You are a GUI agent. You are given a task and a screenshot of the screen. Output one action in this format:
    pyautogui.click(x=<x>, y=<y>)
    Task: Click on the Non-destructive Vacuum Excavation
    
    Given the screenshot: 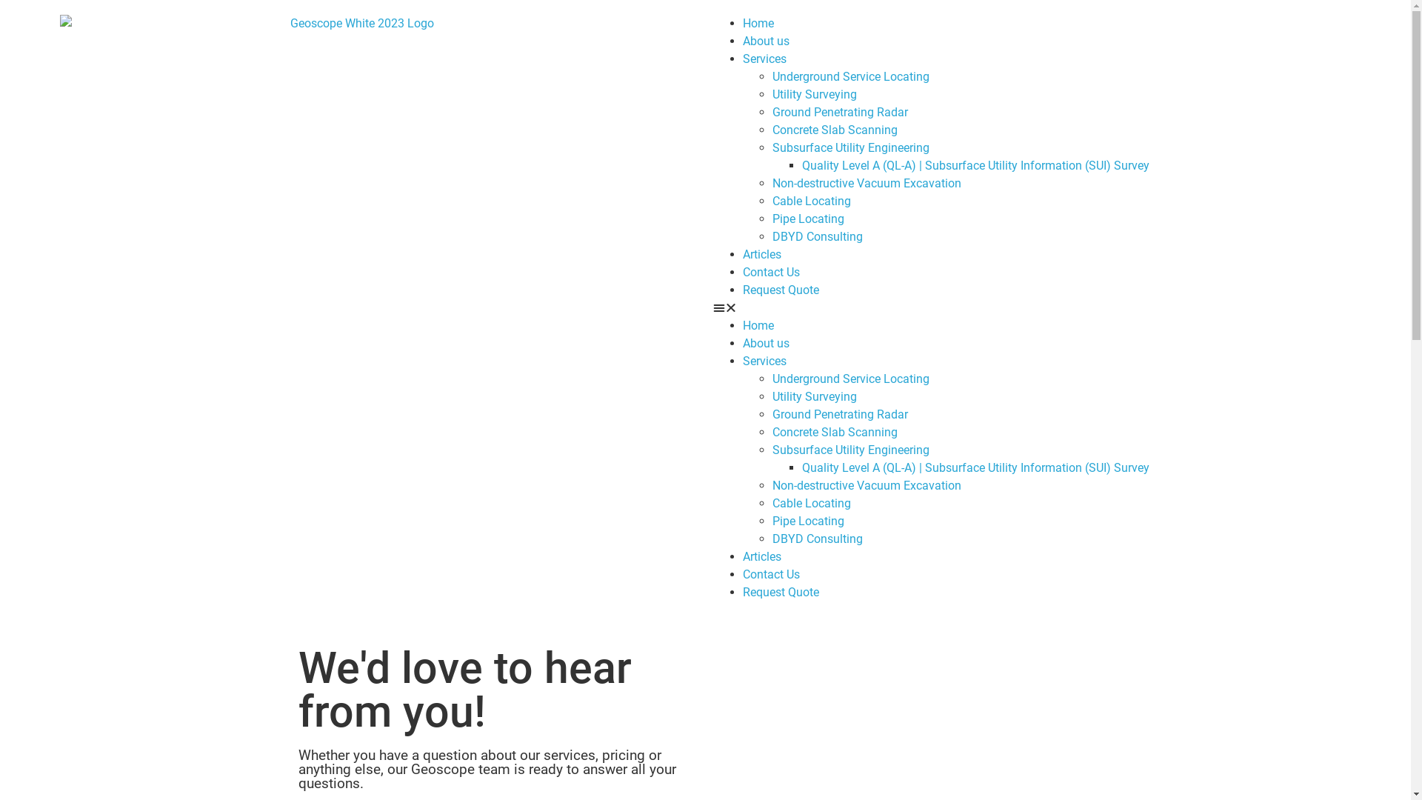 What is the action you would take?
    pyautogui.click(x=867, y=486)
    